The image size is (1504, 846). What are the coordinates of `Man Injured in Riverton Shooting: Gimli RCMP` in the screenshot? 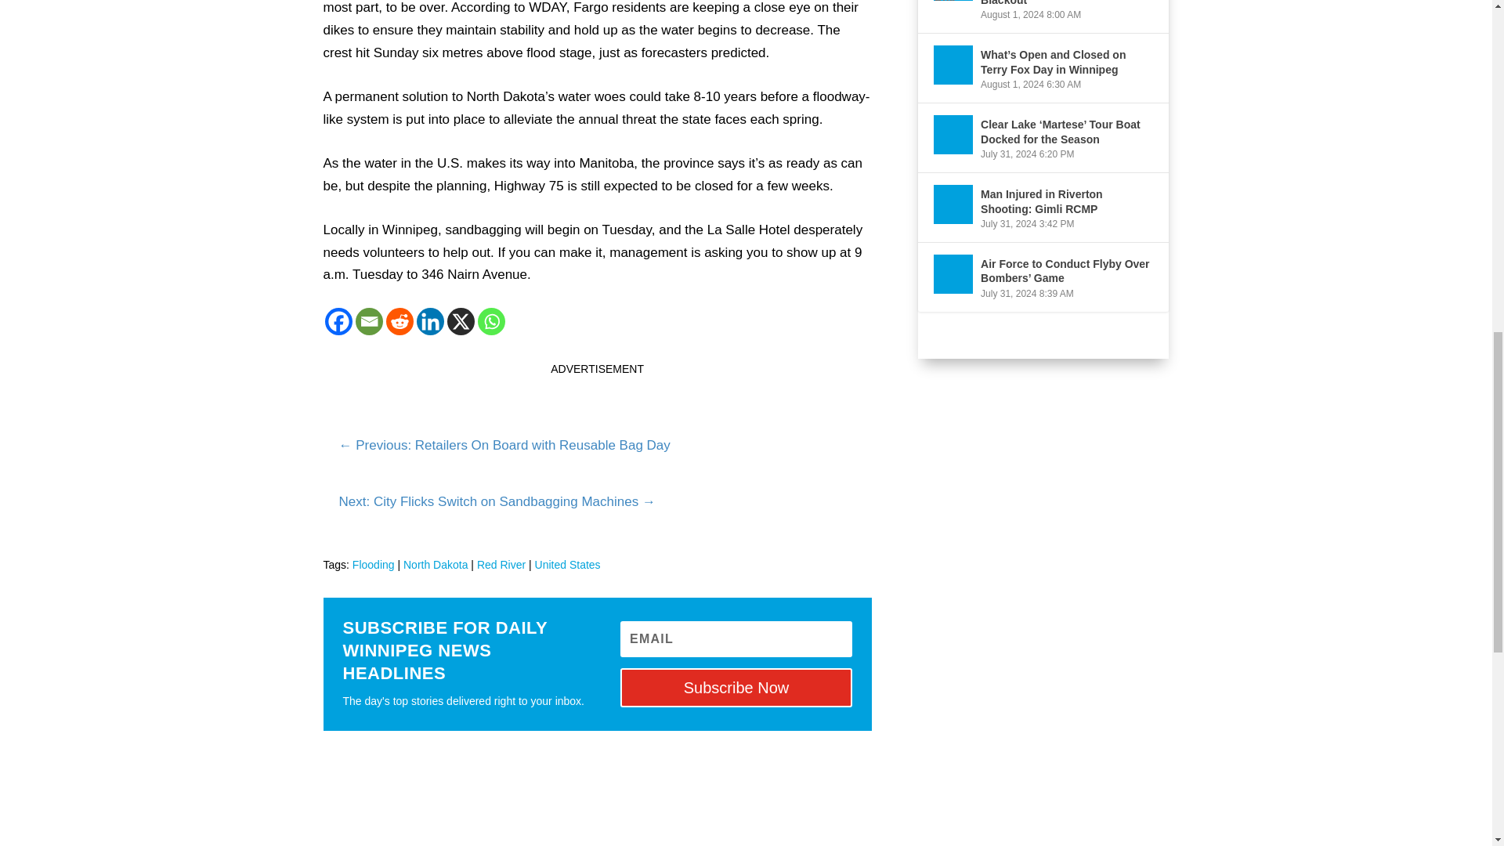 It's located at (953, 204).